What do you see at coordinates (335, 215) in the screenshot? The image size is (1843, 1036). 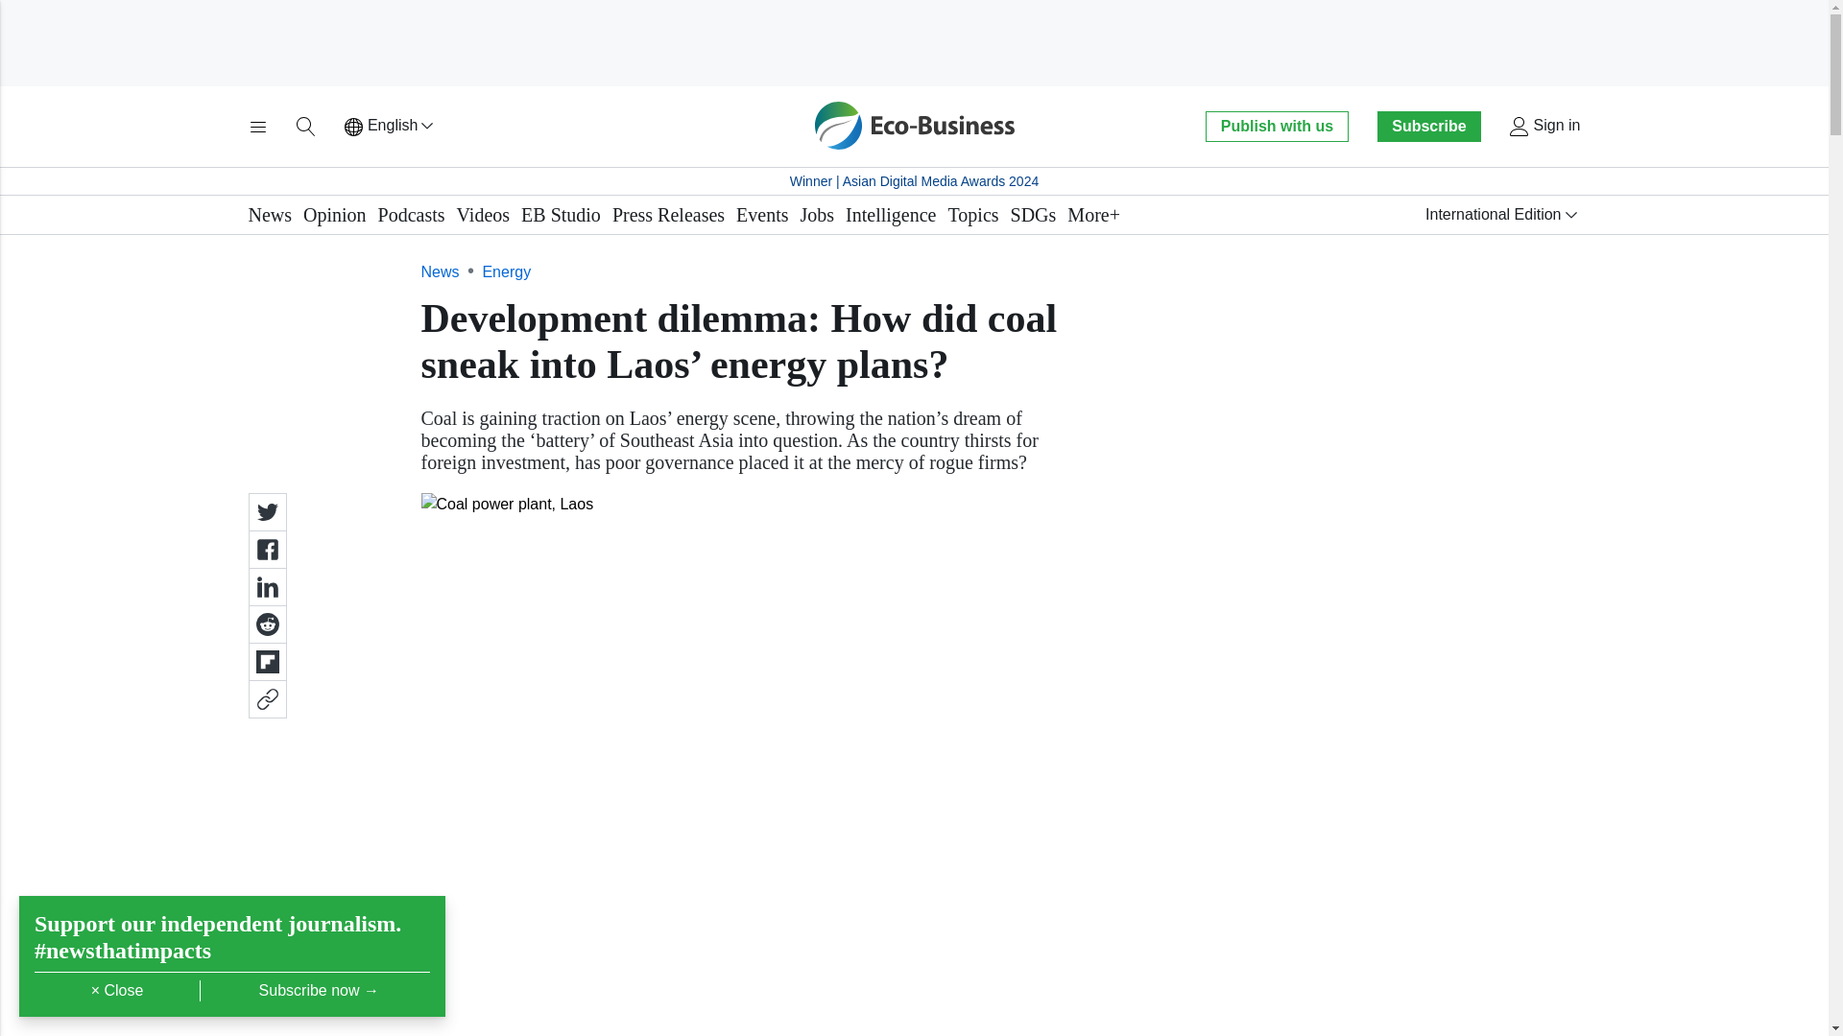 I see `Opinion` at bounding box center [335, 215].